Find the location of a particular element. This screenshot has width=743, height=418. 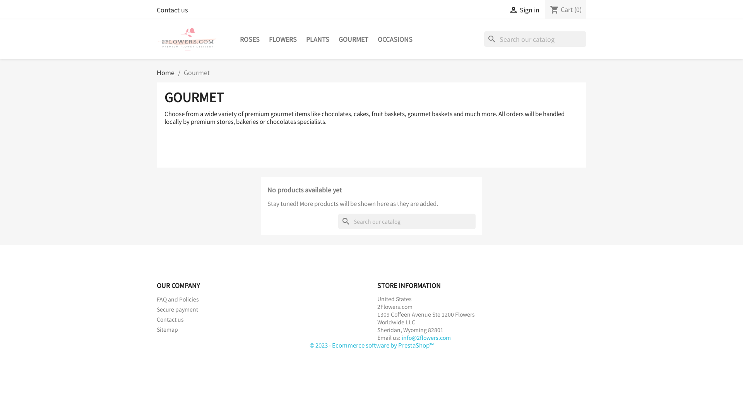

PLANTS is located at coordinates (318, 39).